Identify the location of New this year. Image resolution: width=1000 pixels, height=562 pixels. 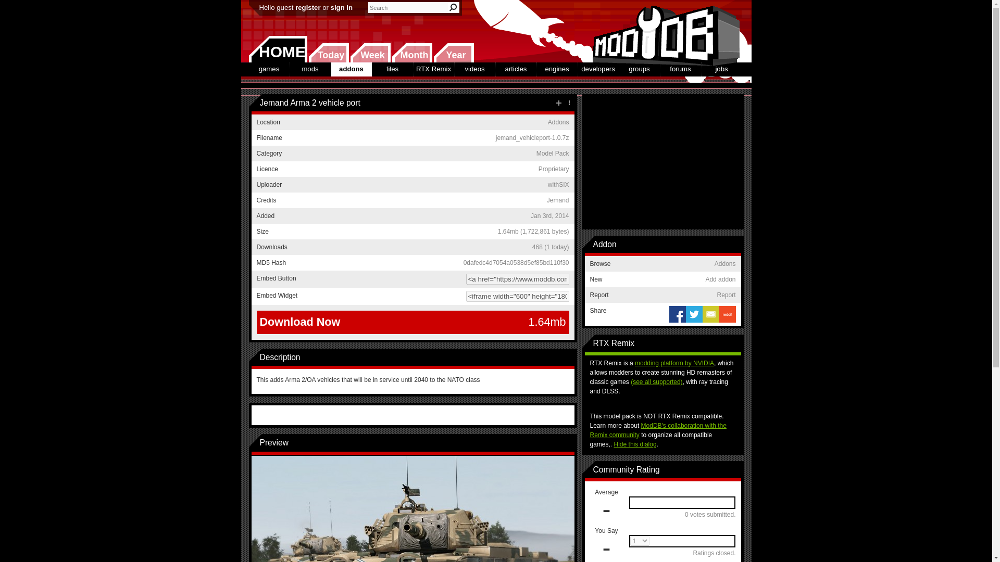
(453, 53).